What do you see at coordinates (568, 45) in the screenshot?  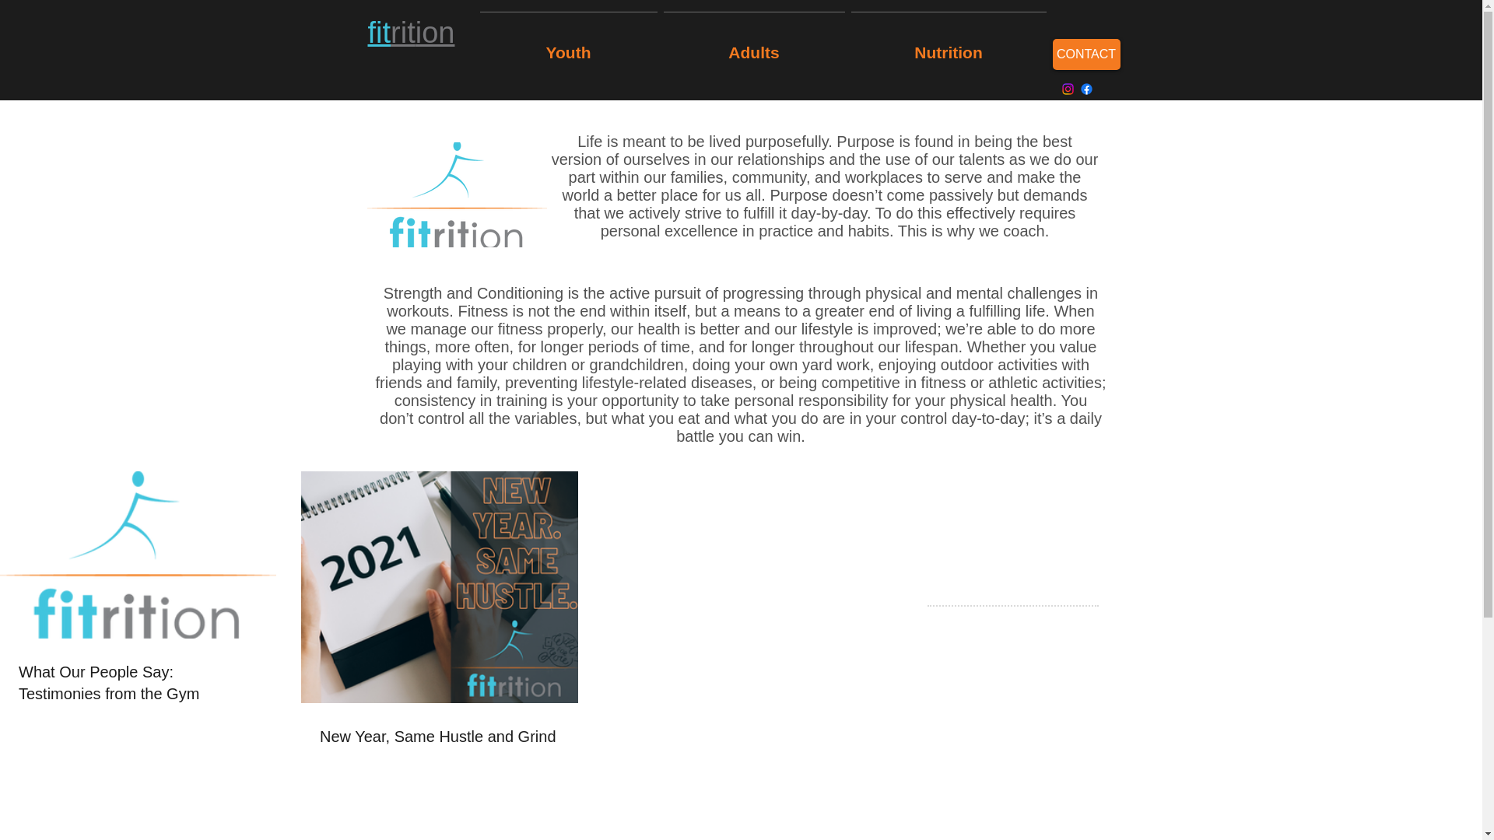 I see `Youth` at bounding box center [568, 45].